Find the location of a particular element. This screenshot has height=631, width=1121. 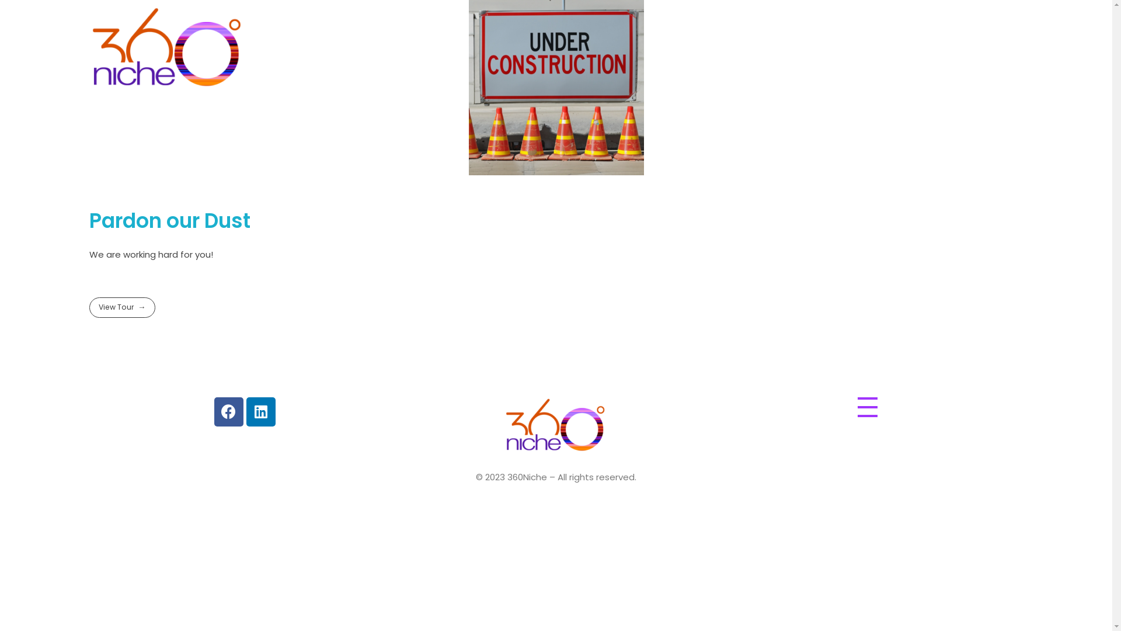

Pardon our Dust is located at coordinates (169, 221).